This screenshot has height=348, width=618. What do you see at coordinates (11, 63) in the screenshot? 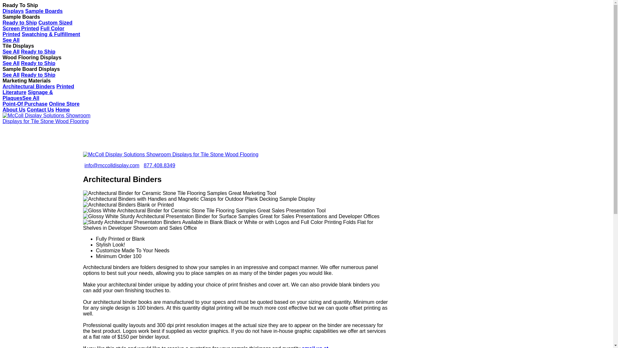
I see `See All` at bounding box center [11, 63].